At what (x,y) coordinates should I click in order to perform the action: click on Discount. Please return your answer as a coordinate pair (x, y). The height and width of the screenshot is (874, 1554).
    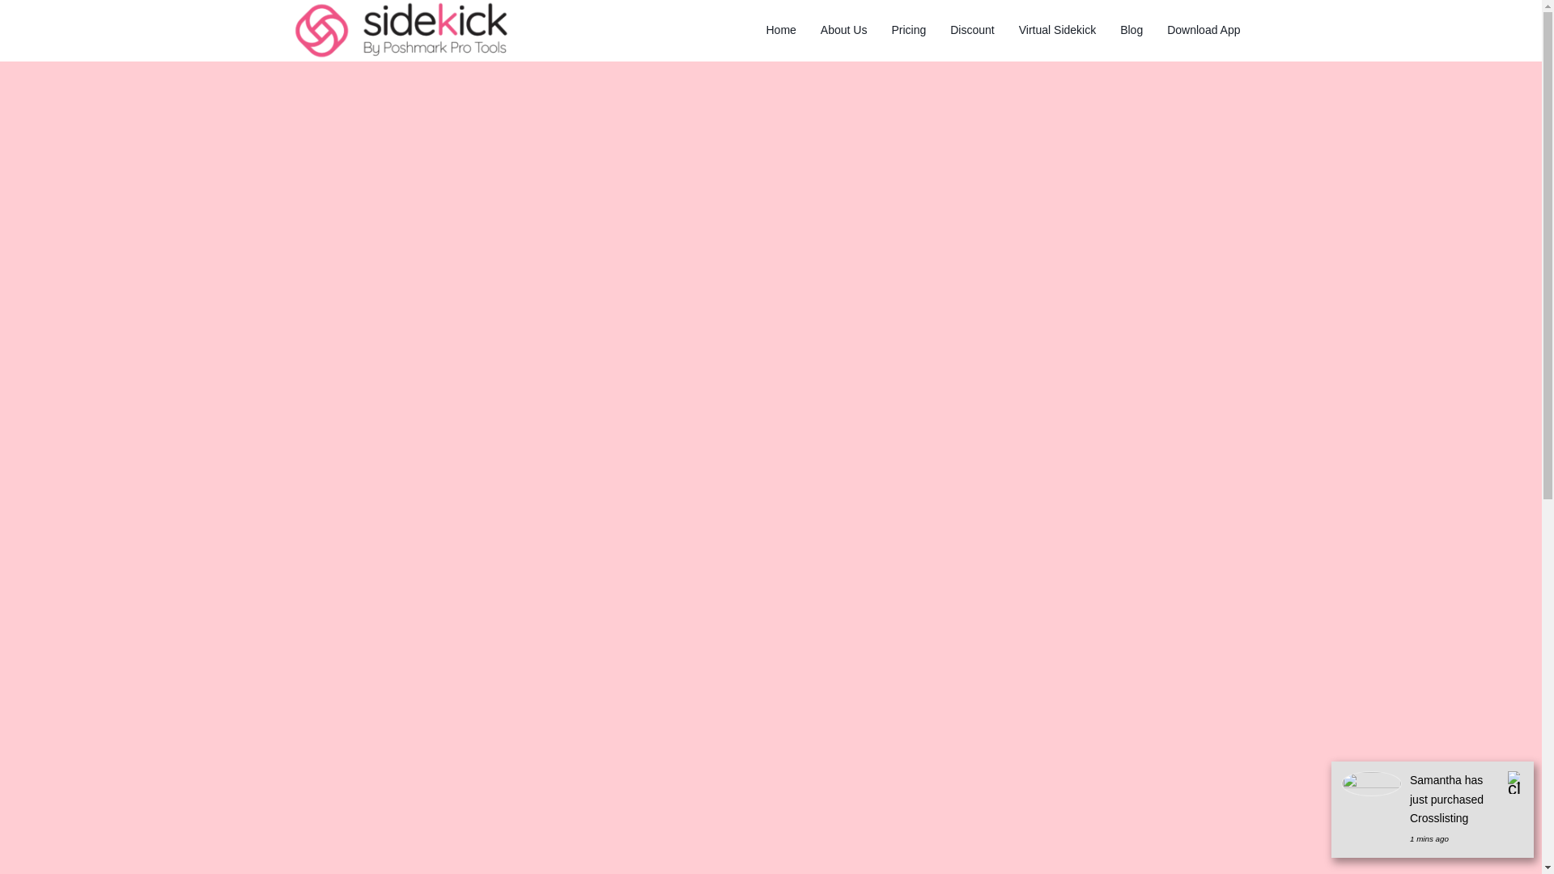
    Looking at the image, I should click on (971, 30).